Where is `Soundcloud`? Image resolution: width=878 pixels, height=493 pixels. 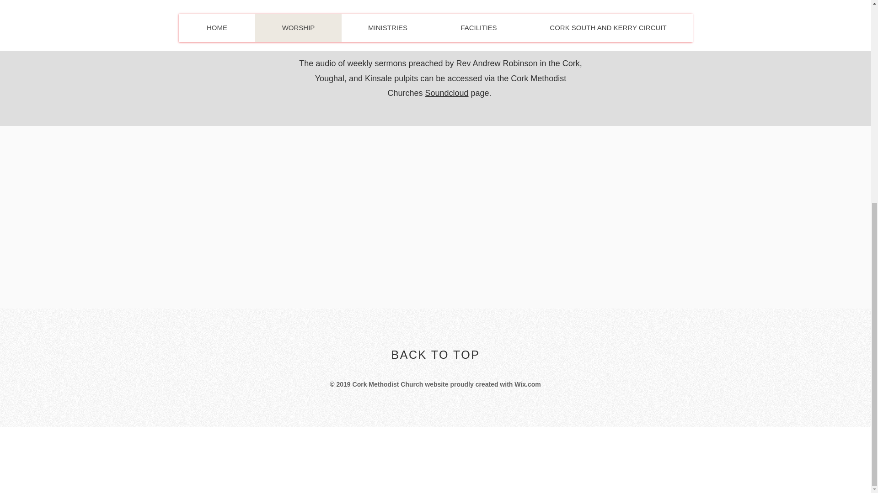 Soundcloud is located at coordinates (446, 93).